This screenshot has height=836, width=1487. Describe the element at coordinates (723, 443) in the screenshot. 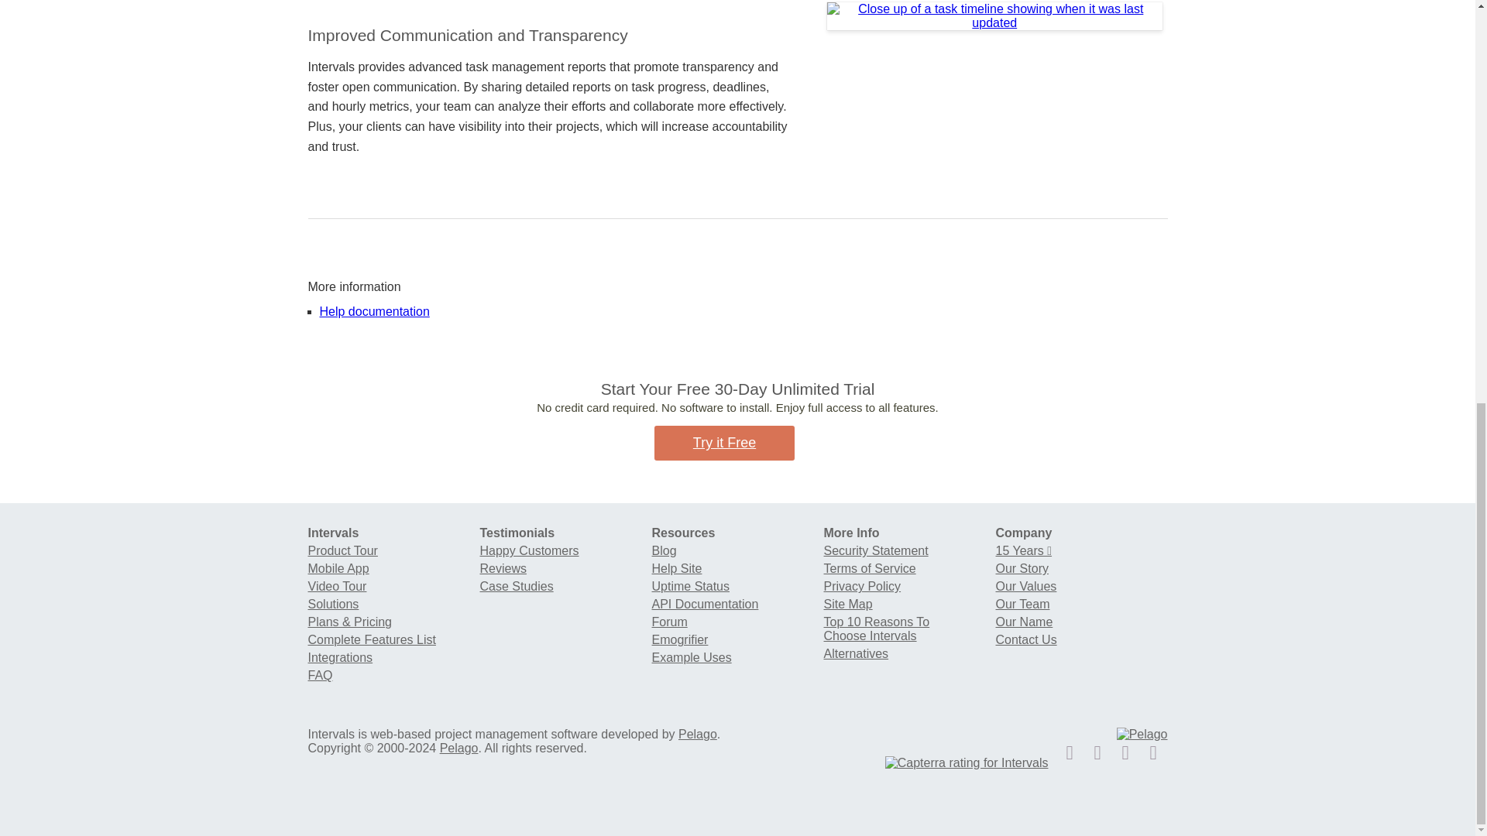

I see `Try it Free` at that location.